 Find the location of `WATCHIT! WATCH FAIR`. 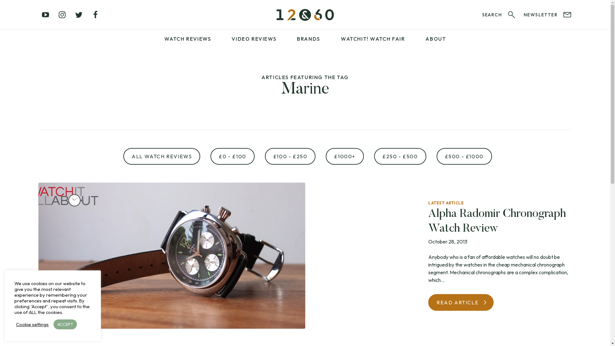

WATCHIT! WATCH FAIR is located at coordinates (373, 39).